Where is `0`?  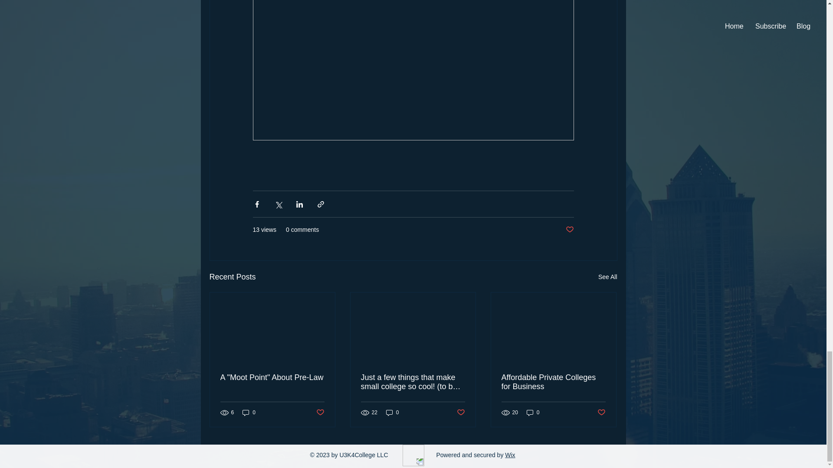
0 is located at coordinates (392, 413).